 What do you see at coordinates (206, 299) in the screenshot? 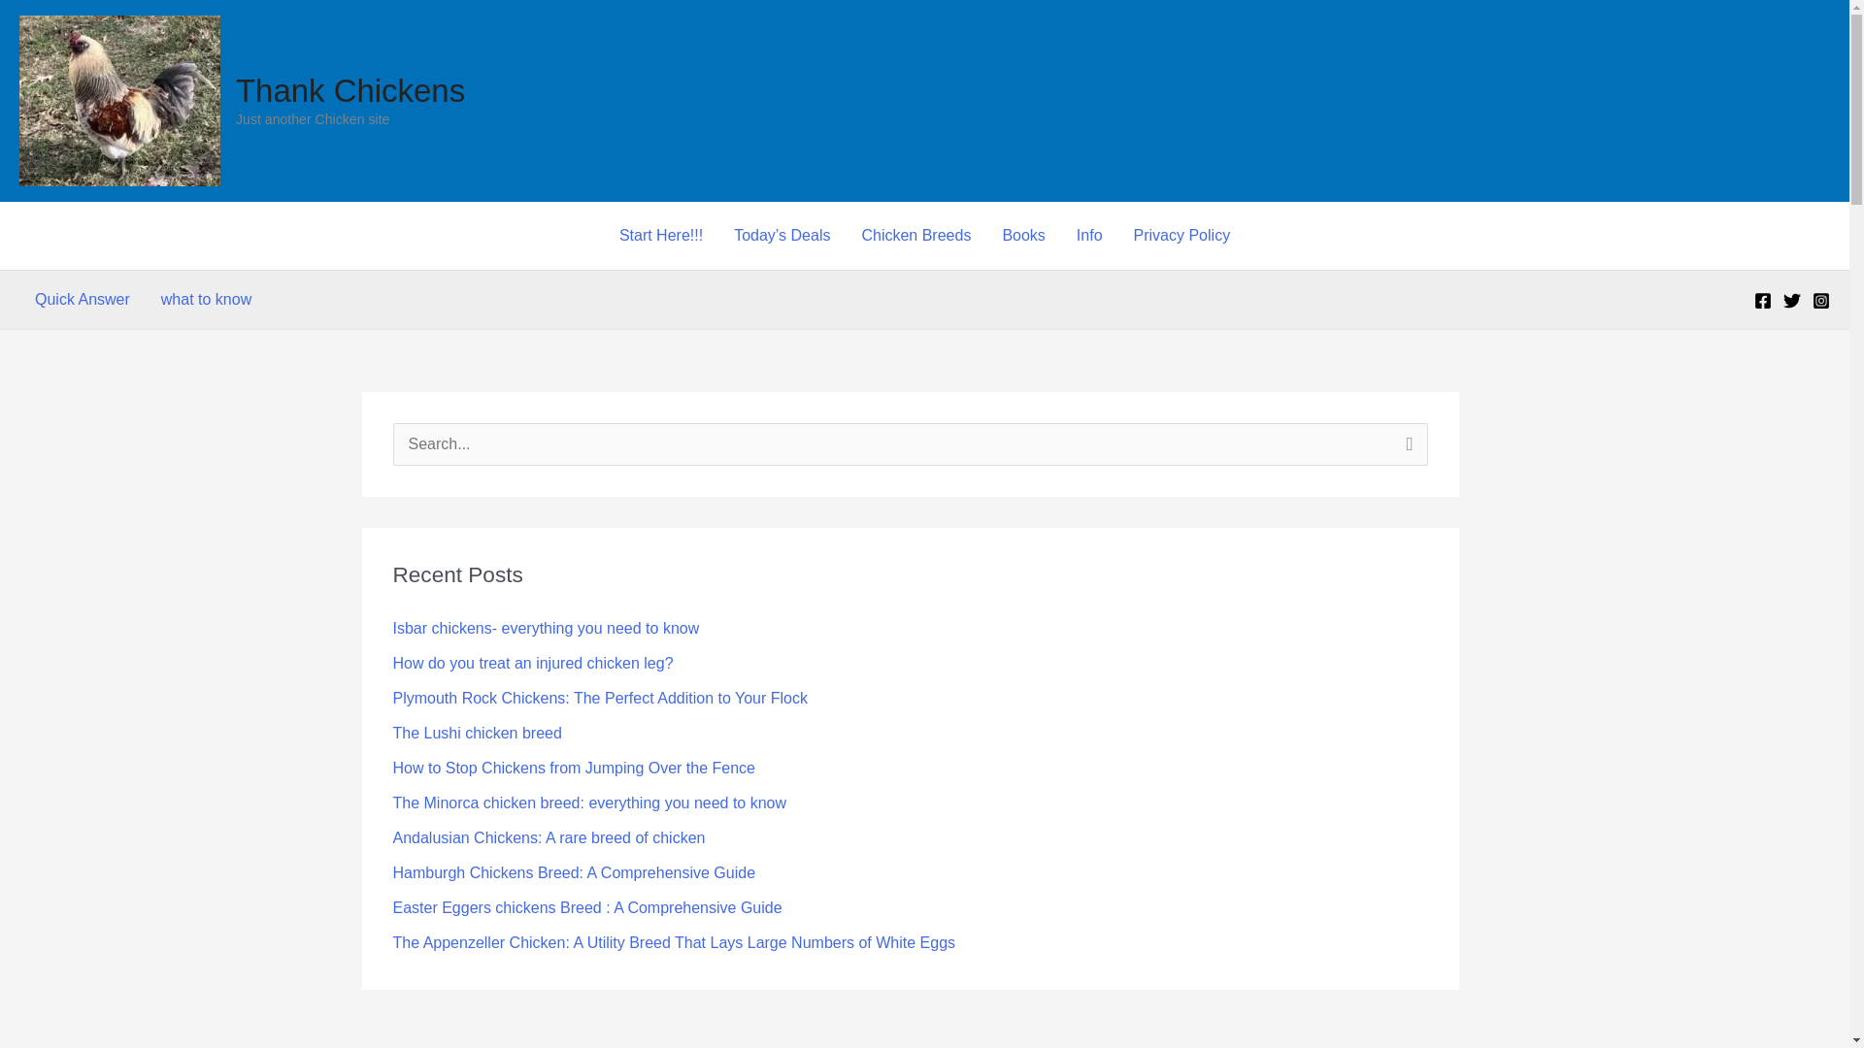
I see `what to know` at bounding box center [206, 299].